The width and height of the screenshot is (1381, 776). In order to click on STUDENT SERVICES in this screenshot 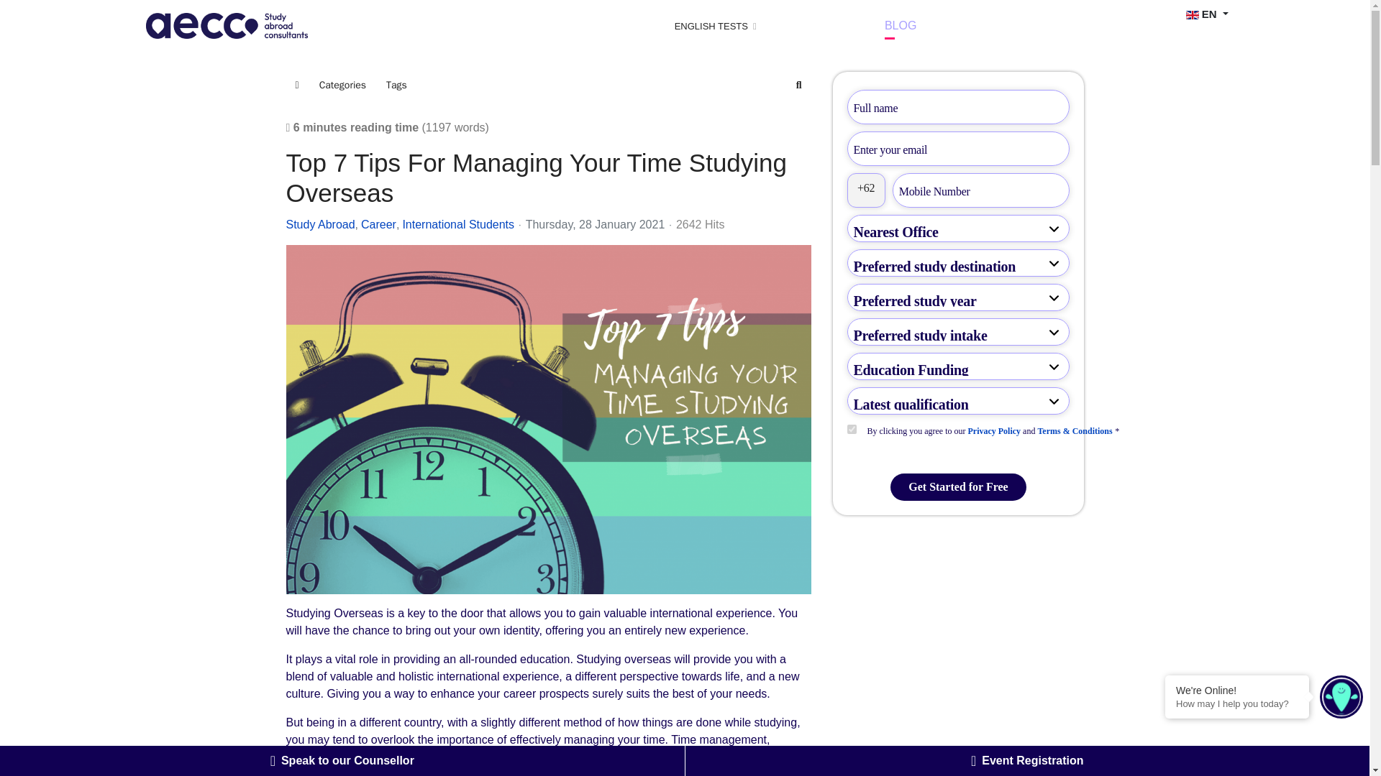, I will do `click(377, 26)`.